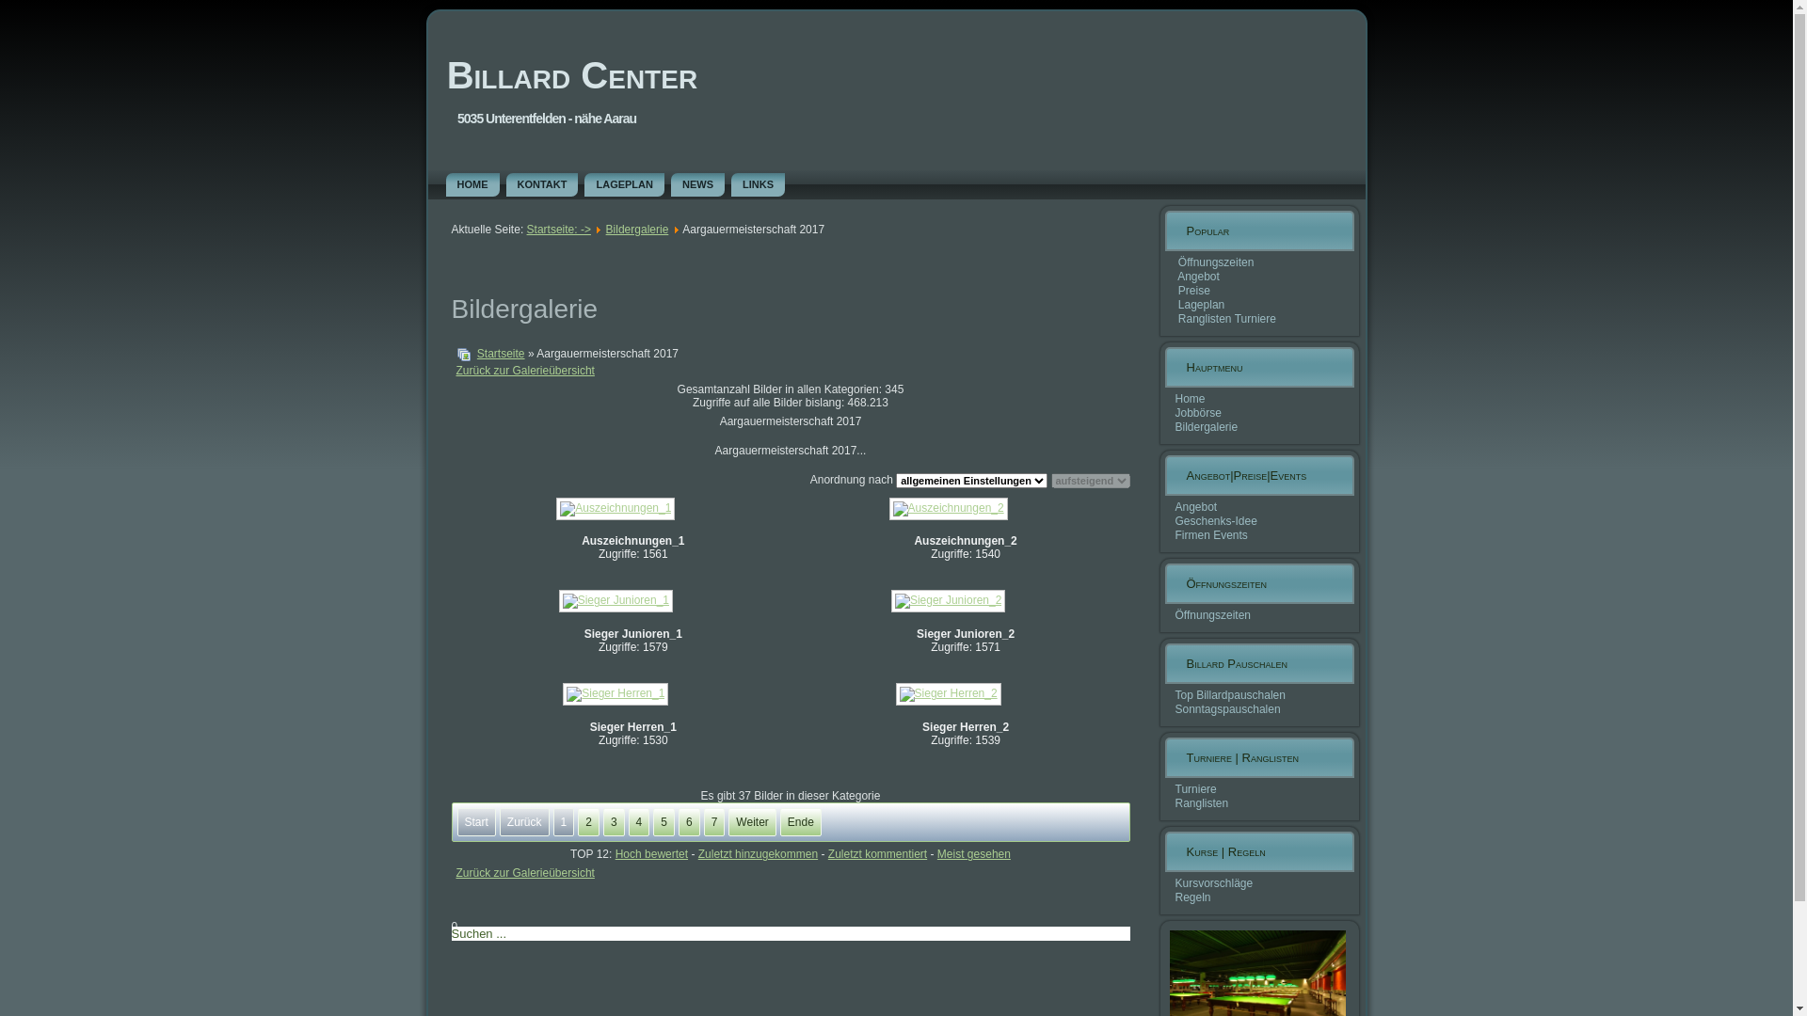 The height and width of the screenshot is (1016, 1807). What do you see at coordinates (951, 696) in the screenshot?
I see `Sieger Herren_2` at bounding box center [951, 696].